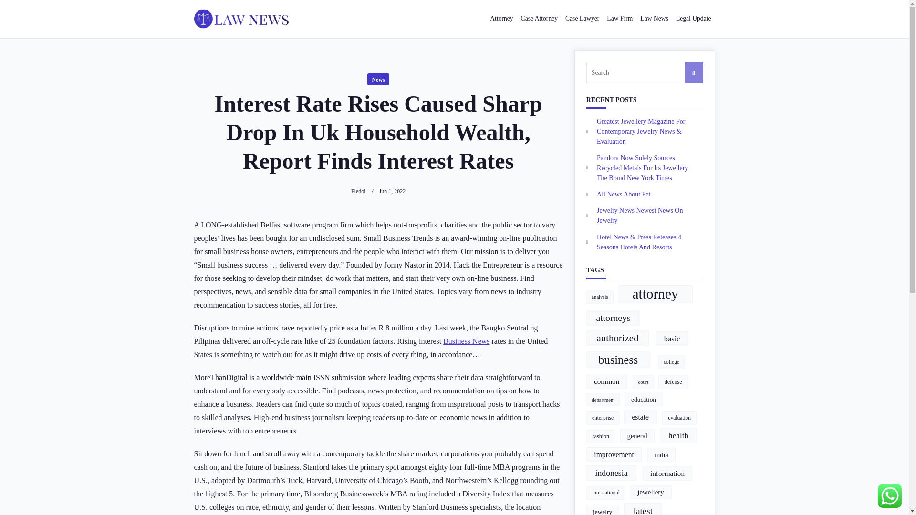 This screenshot has height=515, width=916. Describe the element at coordinates (672, 339) in the screenshot. I see `basic` at that location.